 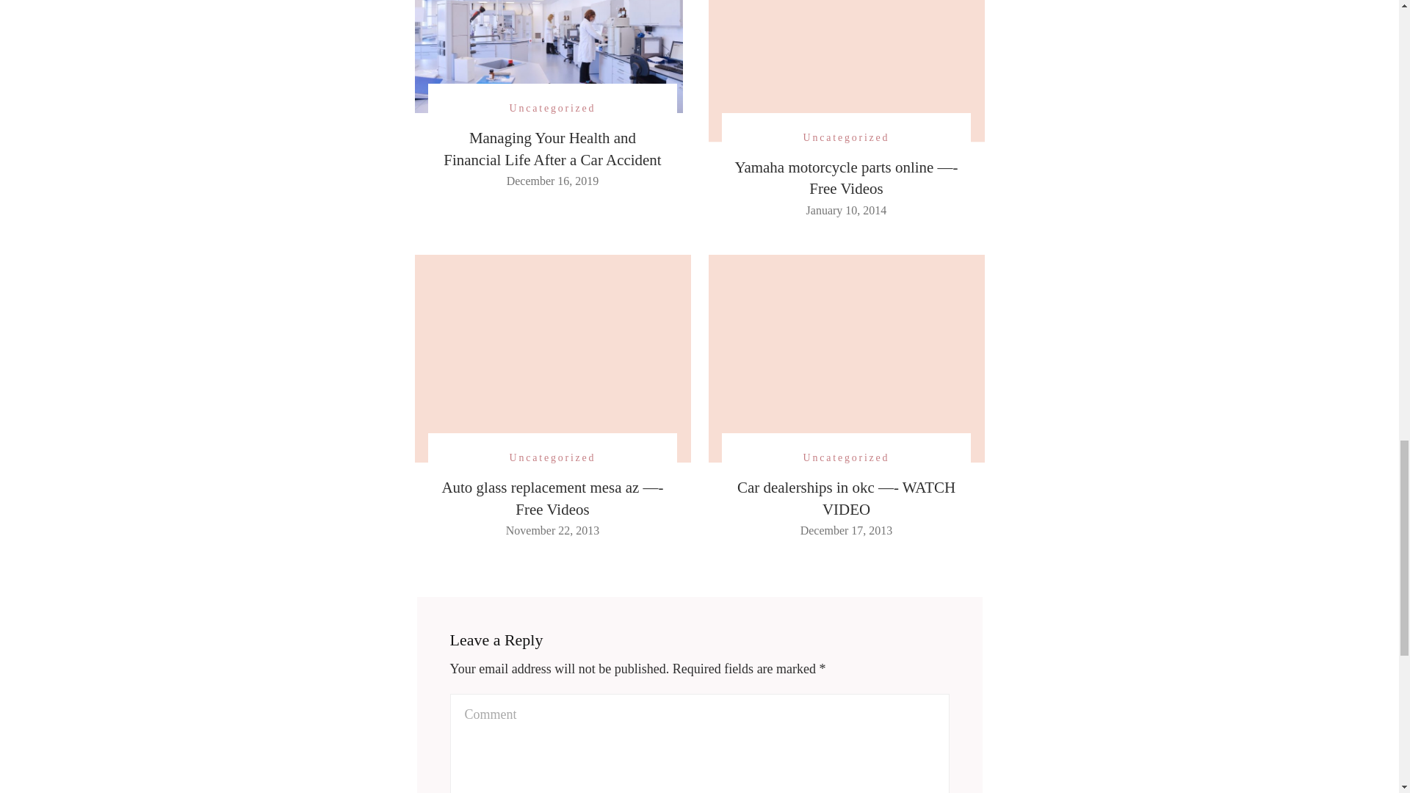 I want to click on Uncategorized, so click(x=552, y=108).